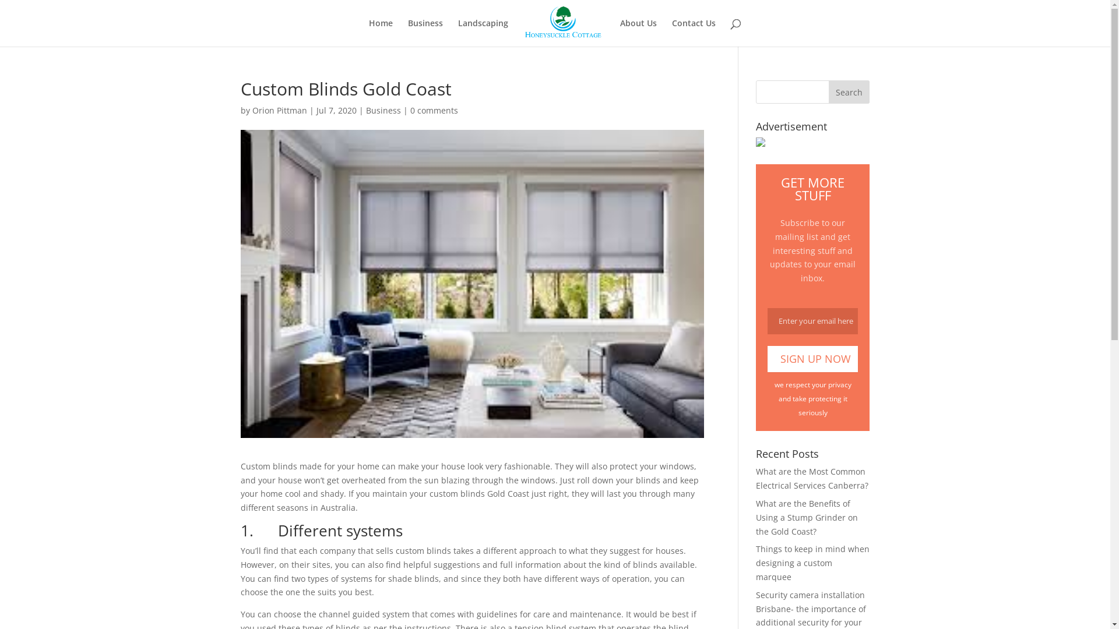 This screenshot has width=1119, height=629. I want to click on 0 comments, so click(434, 111).